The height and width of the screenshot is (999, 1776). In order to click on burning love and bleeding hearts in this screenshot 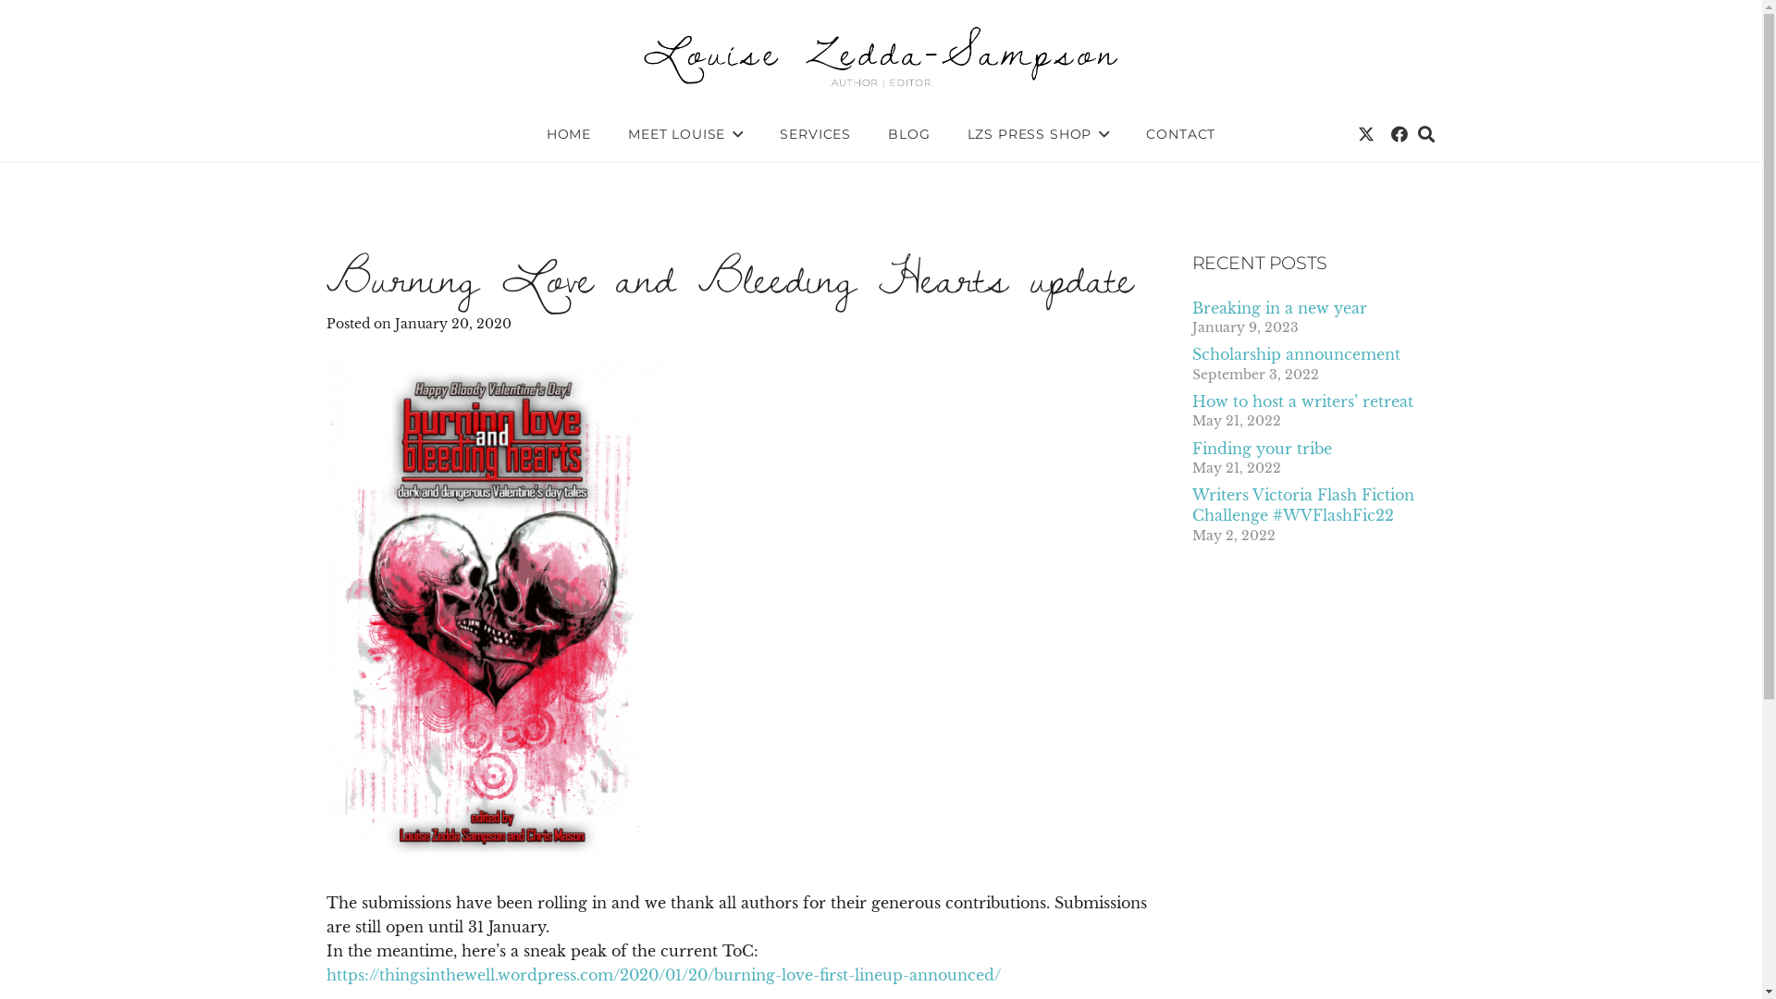, I will do `click(496, 610)`.